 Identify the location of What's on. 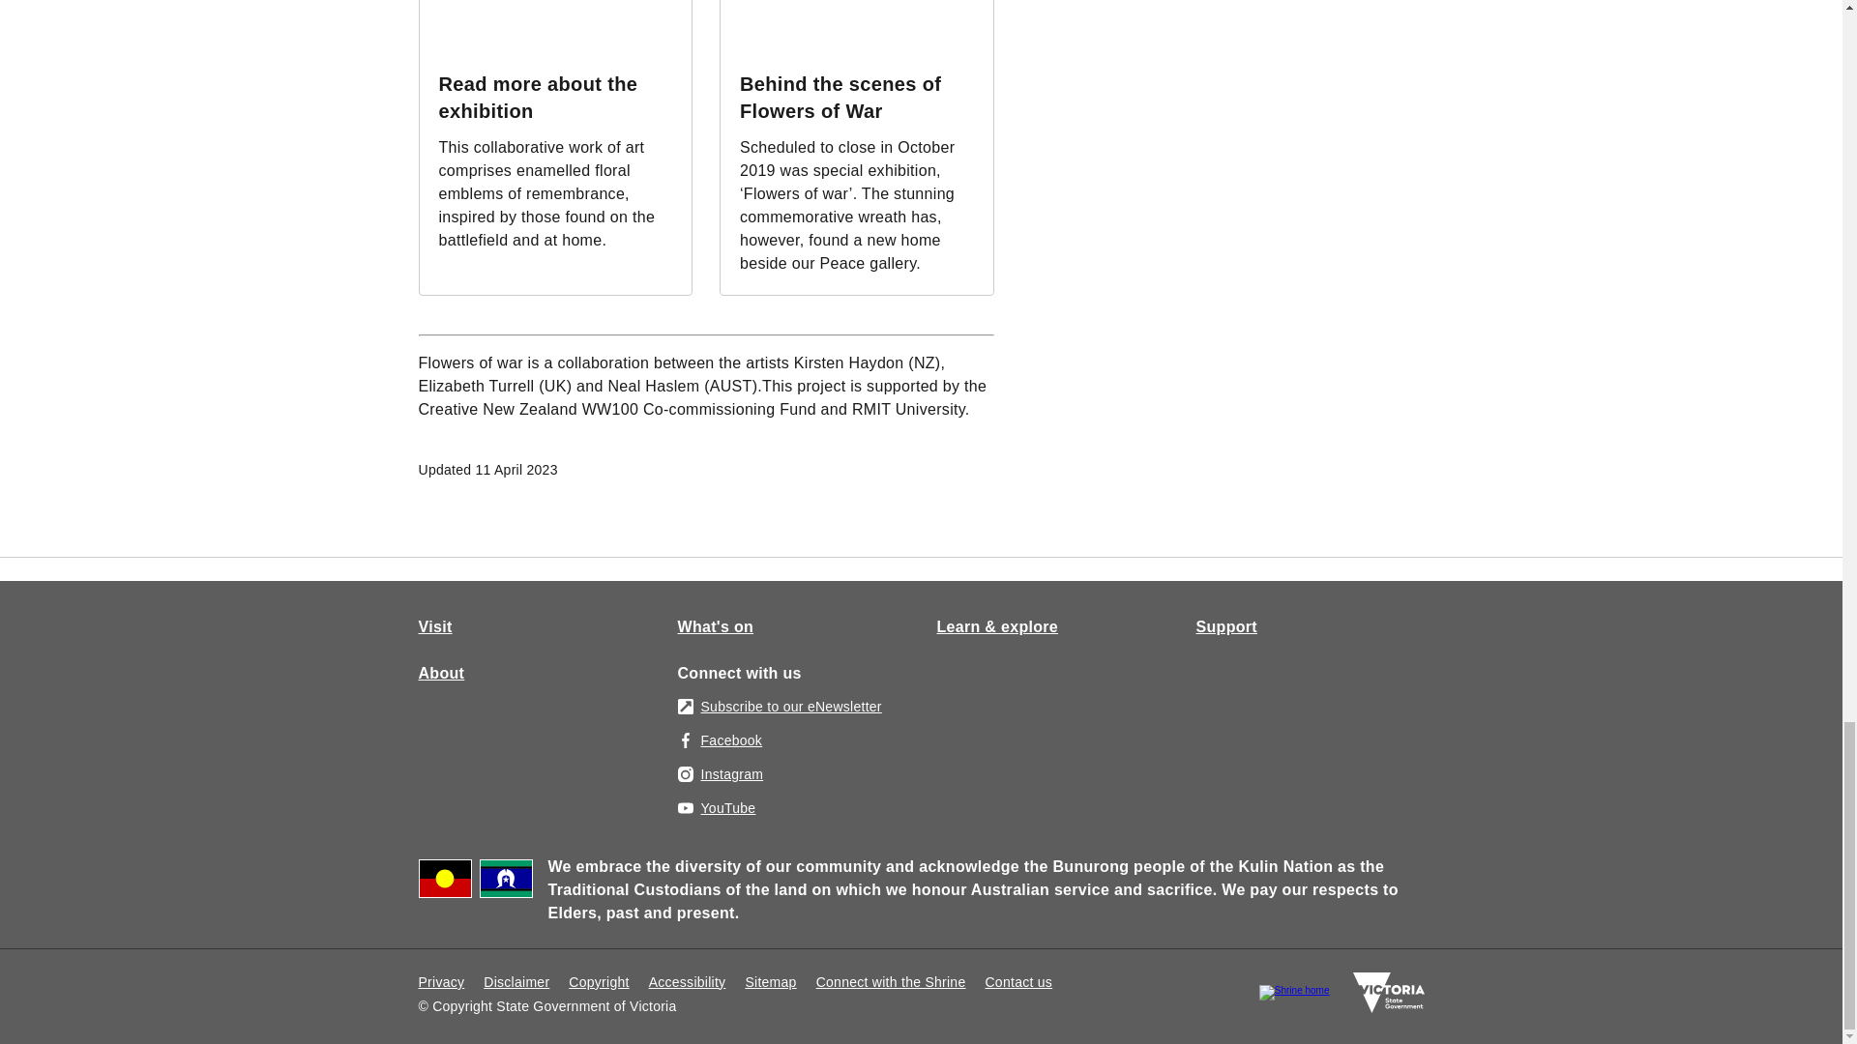
(716, 626).